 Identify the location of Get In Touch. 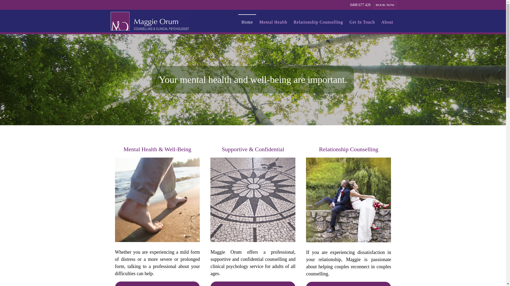
(362, 21).